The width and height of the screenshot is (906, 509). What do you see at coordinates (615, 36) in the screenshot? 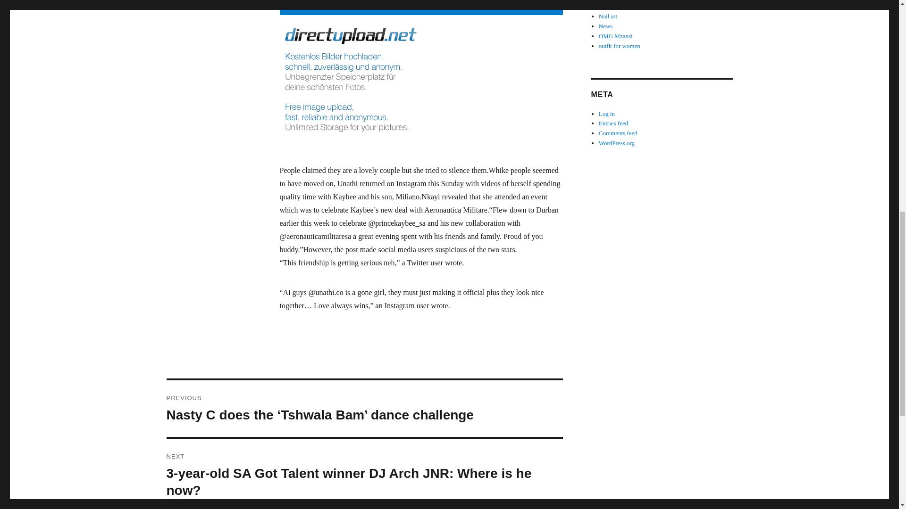
I see `OMG Mzansi` at bounding box center [615, 36].